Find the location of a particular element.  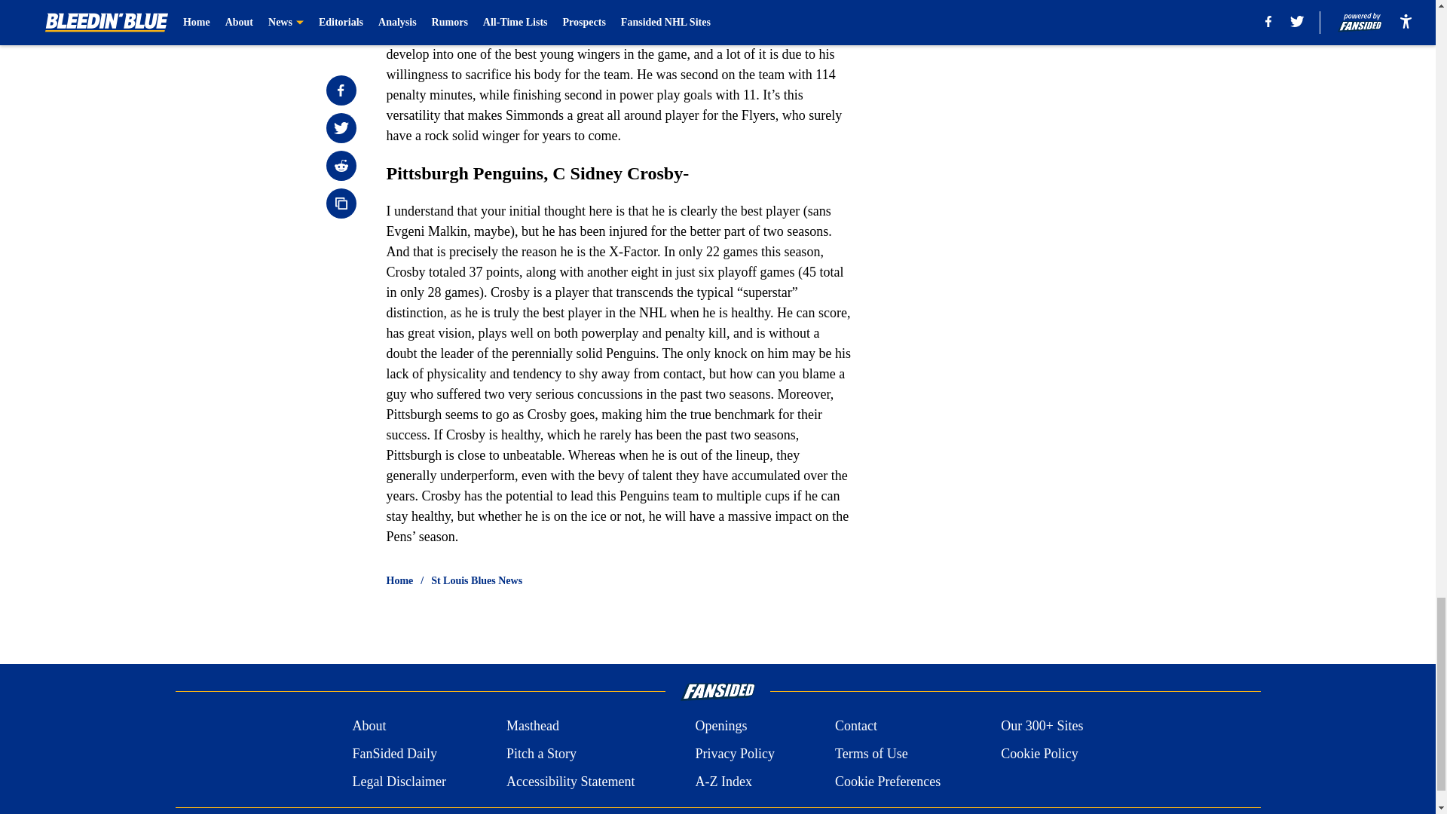

Cookie Preferences is located at coordinates (888, 781).